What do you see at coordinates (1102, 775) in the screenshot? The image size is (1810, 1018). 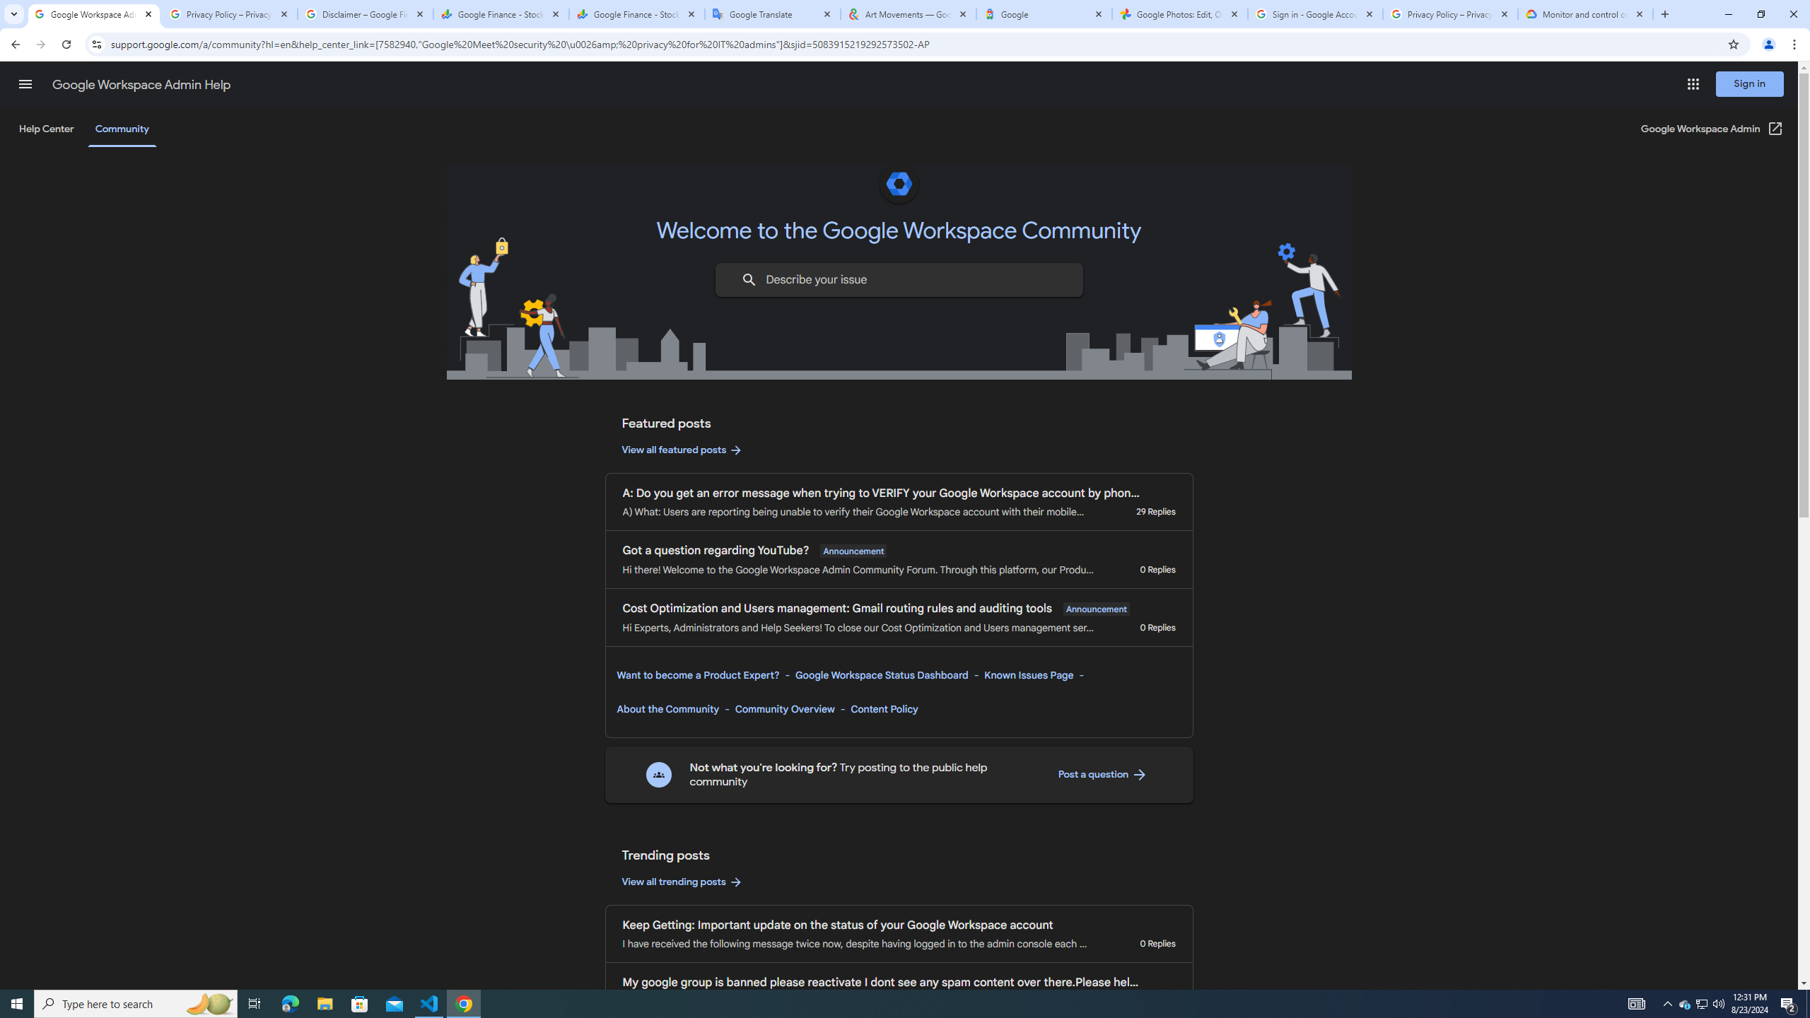 I see `Post a question ` at bounding box center [1102, 775].